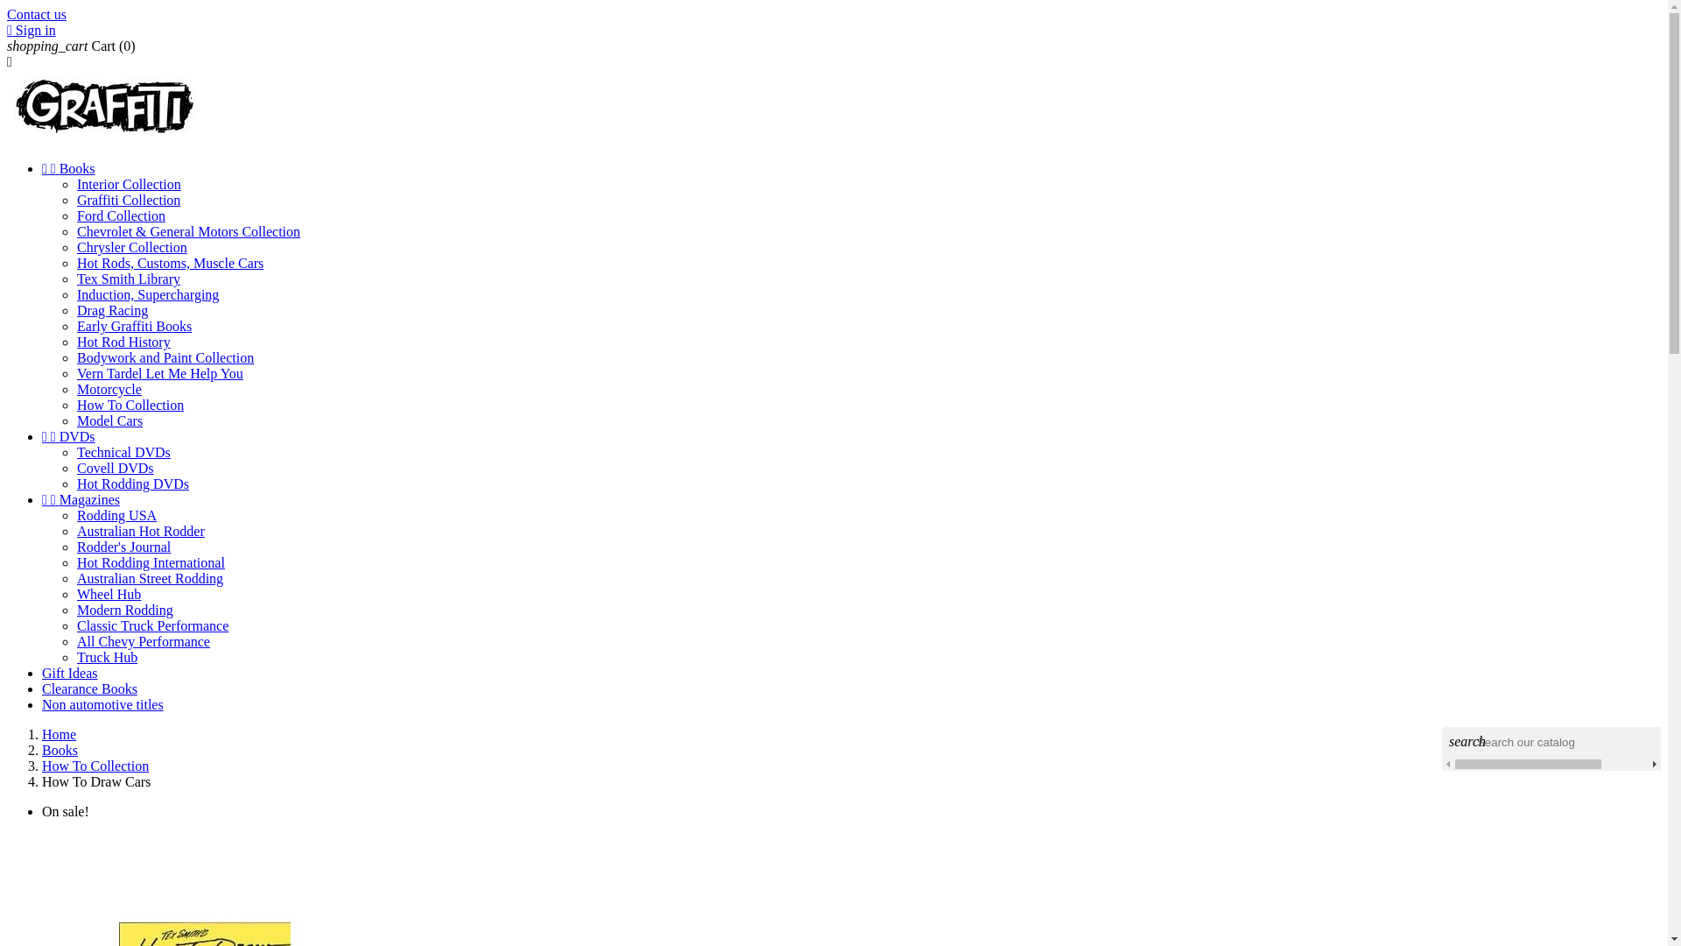 The height and width of the screenshot is (946, 1681). Describe the element at coordinates (110, 420) in the screenshot. I see `Model Cars` at that location.